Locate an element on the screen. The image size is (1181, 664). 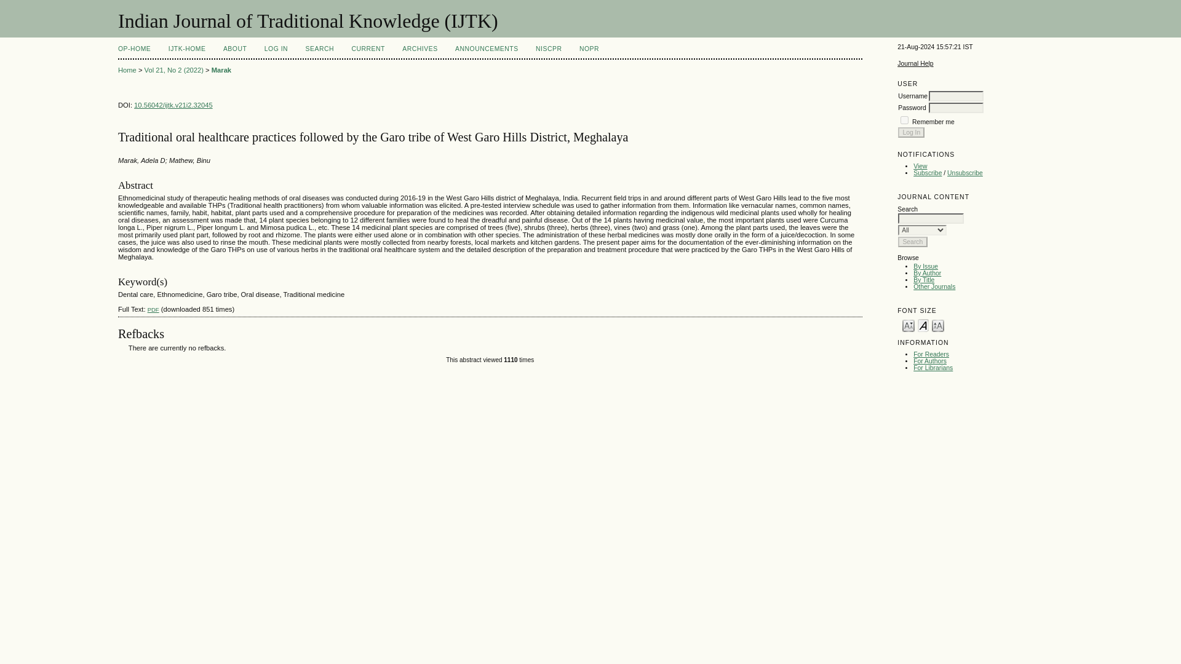
ABOUT is located at coordinates (235, 49).